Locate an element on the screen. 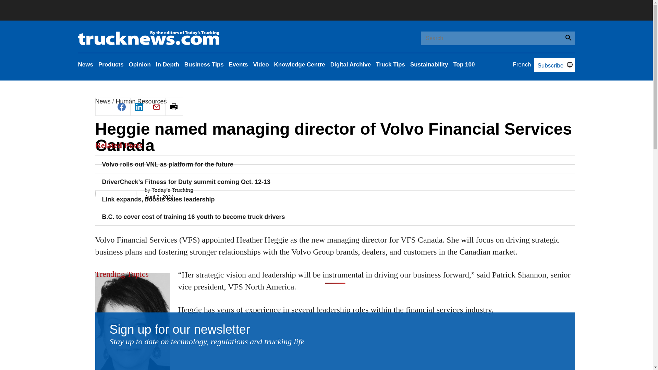 The height and width of the screenshot is (370, 658). Knowledge Centre is located at coordinates (300, 64).